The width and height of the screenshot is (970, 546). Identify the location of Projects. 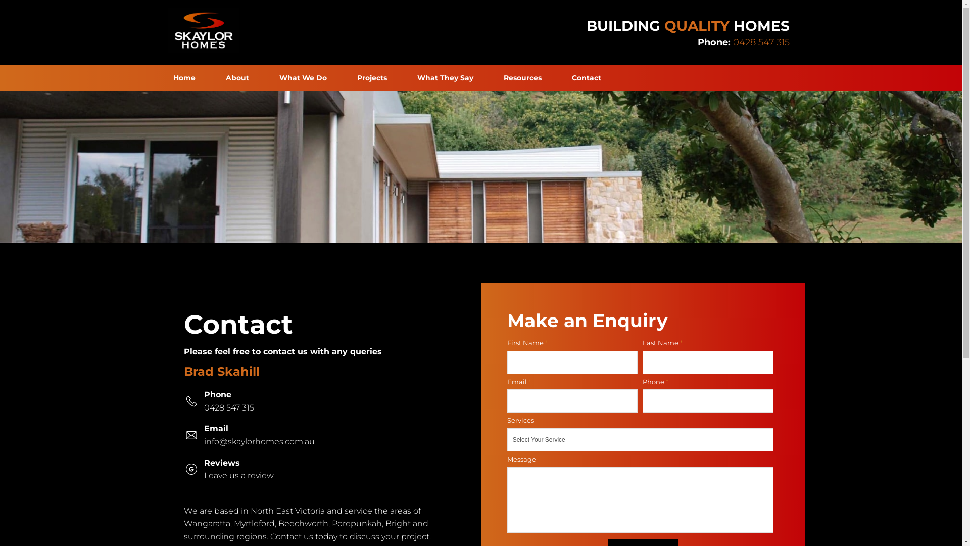
(372, 78).